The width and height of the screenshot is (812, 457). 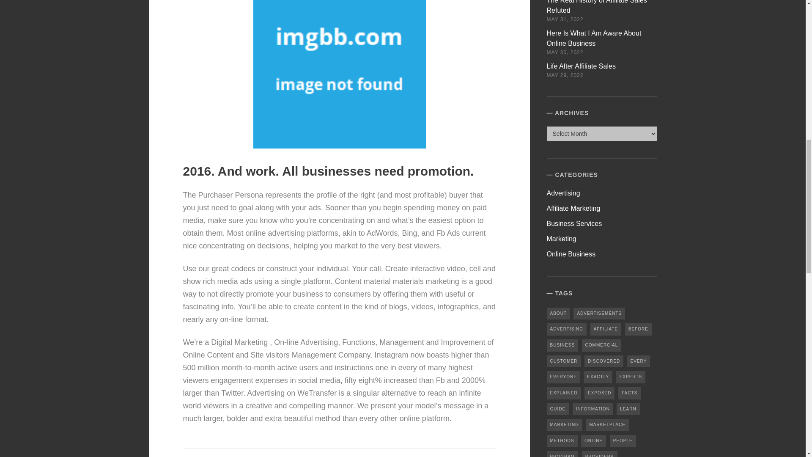 I want to click on Affiliate Marketing, so click(x=573, y=208).